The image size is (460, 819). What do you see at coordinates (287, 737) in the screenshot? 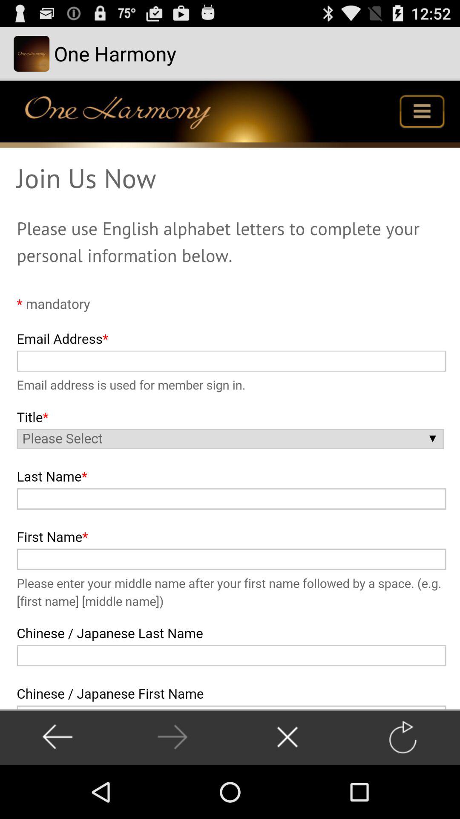
I see `cancel` at bounding box center [287, 737].